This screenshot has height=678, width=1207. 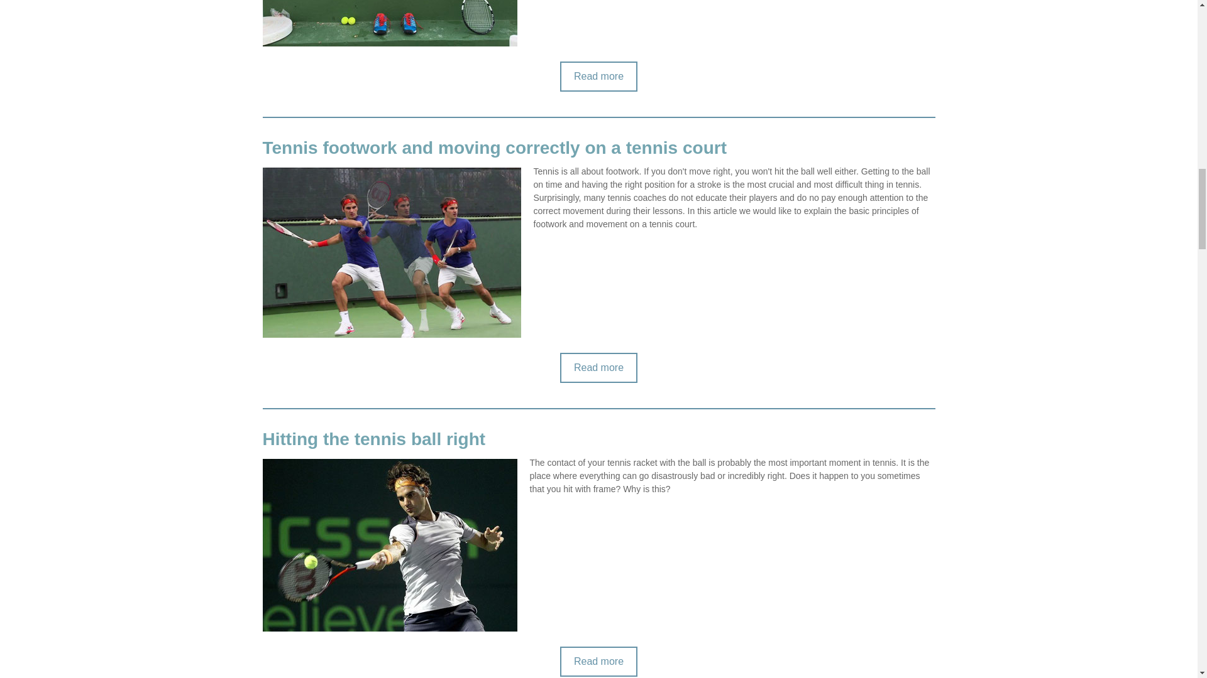 I want to click on Read more, so click(x=598, y=77).